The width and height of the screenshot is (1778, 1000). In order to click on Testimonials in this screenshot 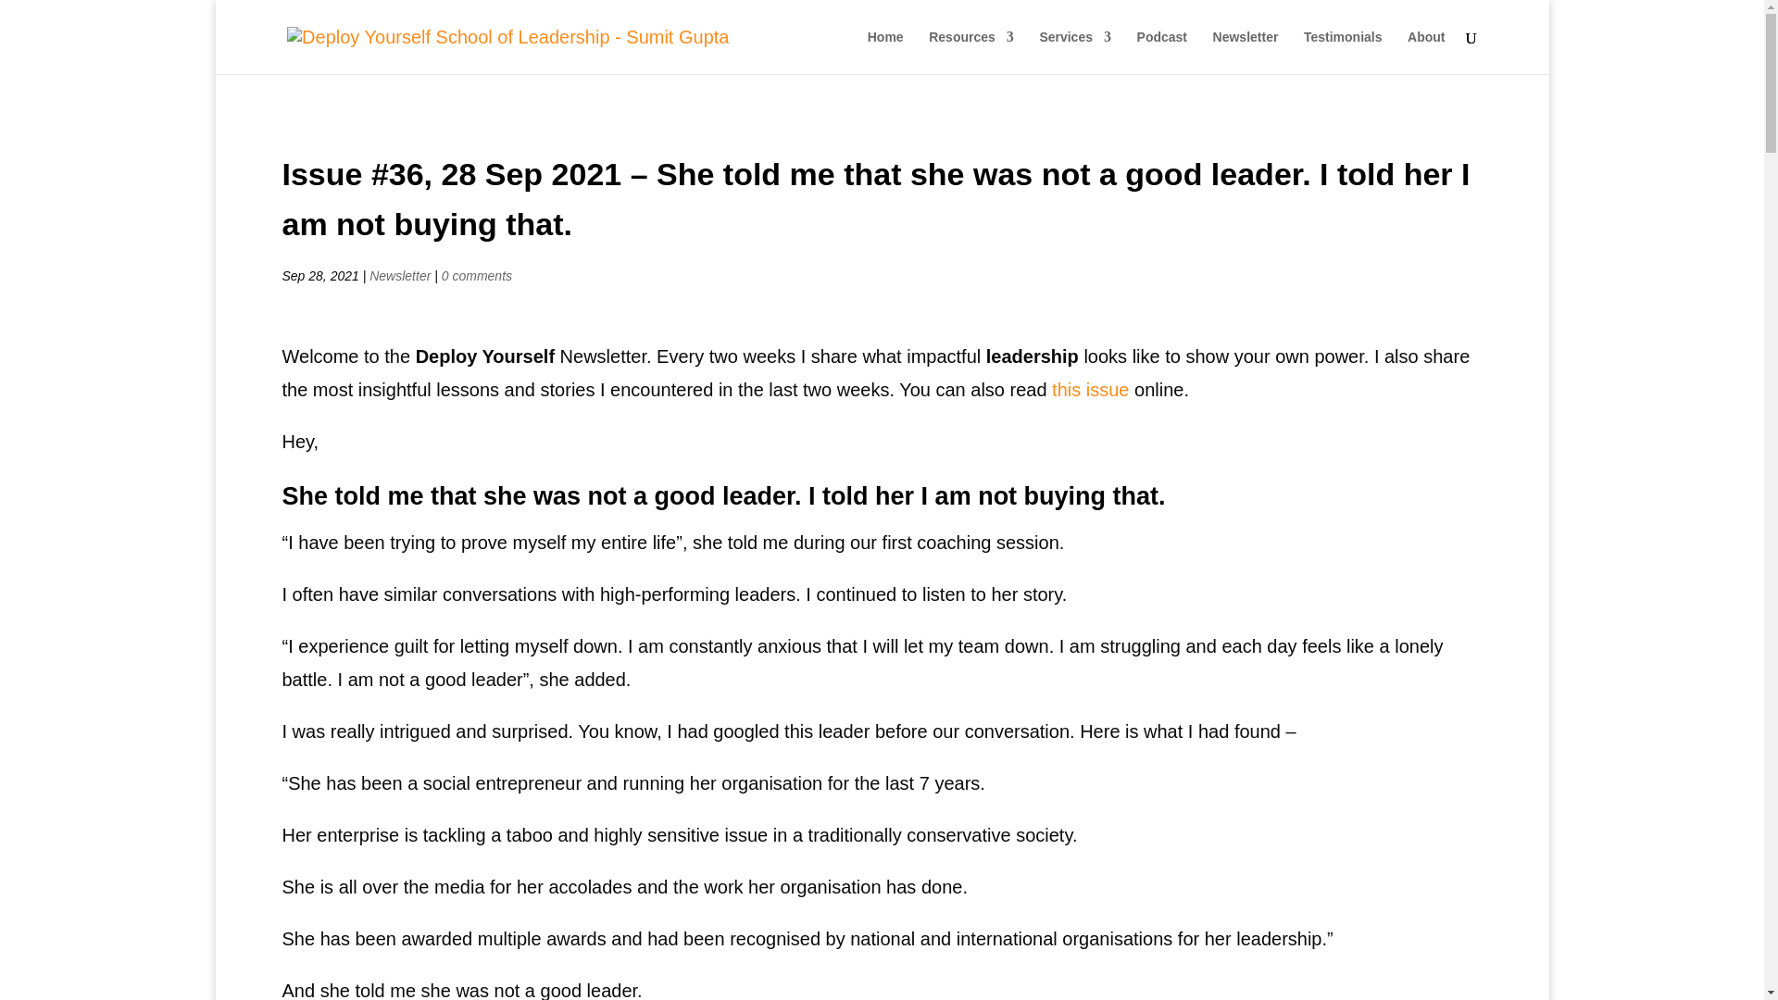, I will do `click(1343, 52)`.